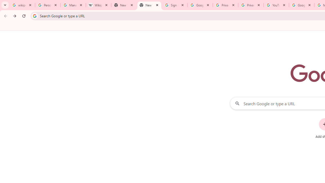 This screenshot has height=183, width=325. I want to click on Personalization & Google Search results - Google Search Help, so click(48, 5).